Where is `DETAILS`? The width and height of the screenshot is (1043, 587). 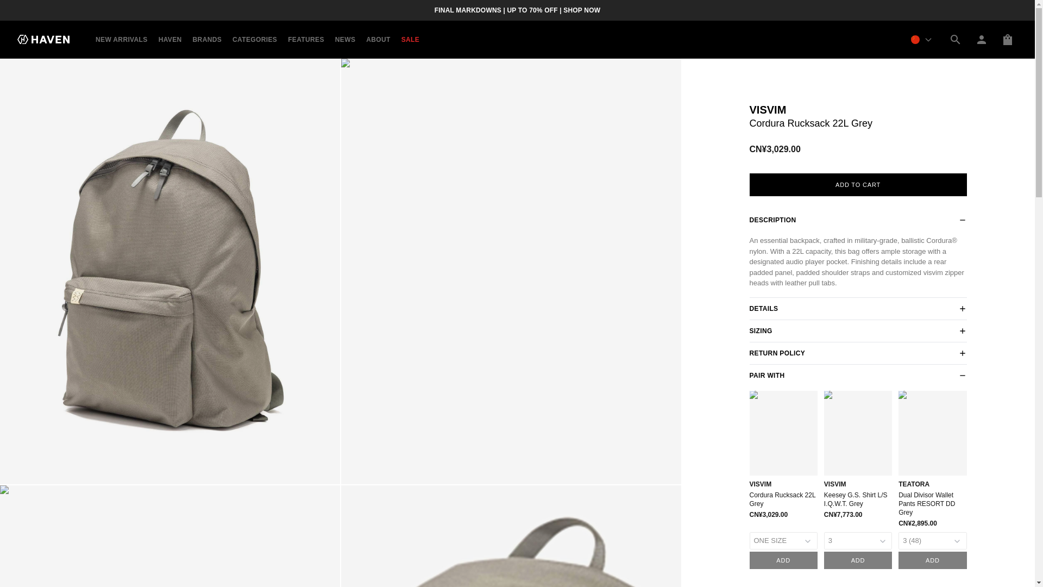 DETAILS is located at coordinates (858, 308).